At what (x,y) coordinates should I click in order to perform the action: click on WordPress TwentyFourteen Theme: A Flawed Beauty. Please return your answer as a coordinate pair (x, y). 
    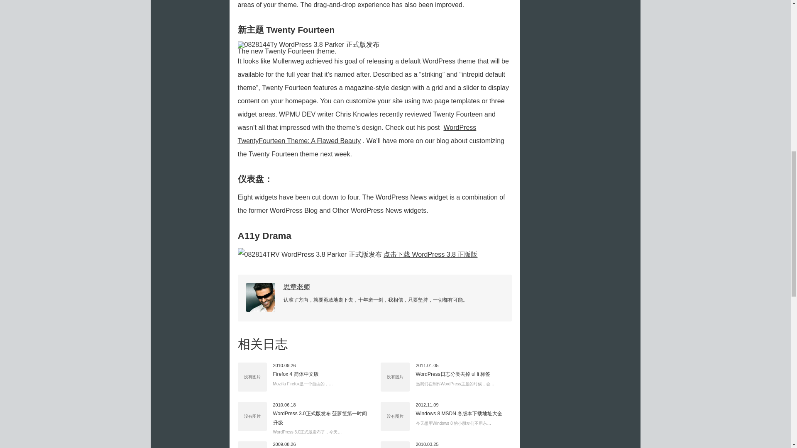
    Looking at the image, I should click on (357, 134).